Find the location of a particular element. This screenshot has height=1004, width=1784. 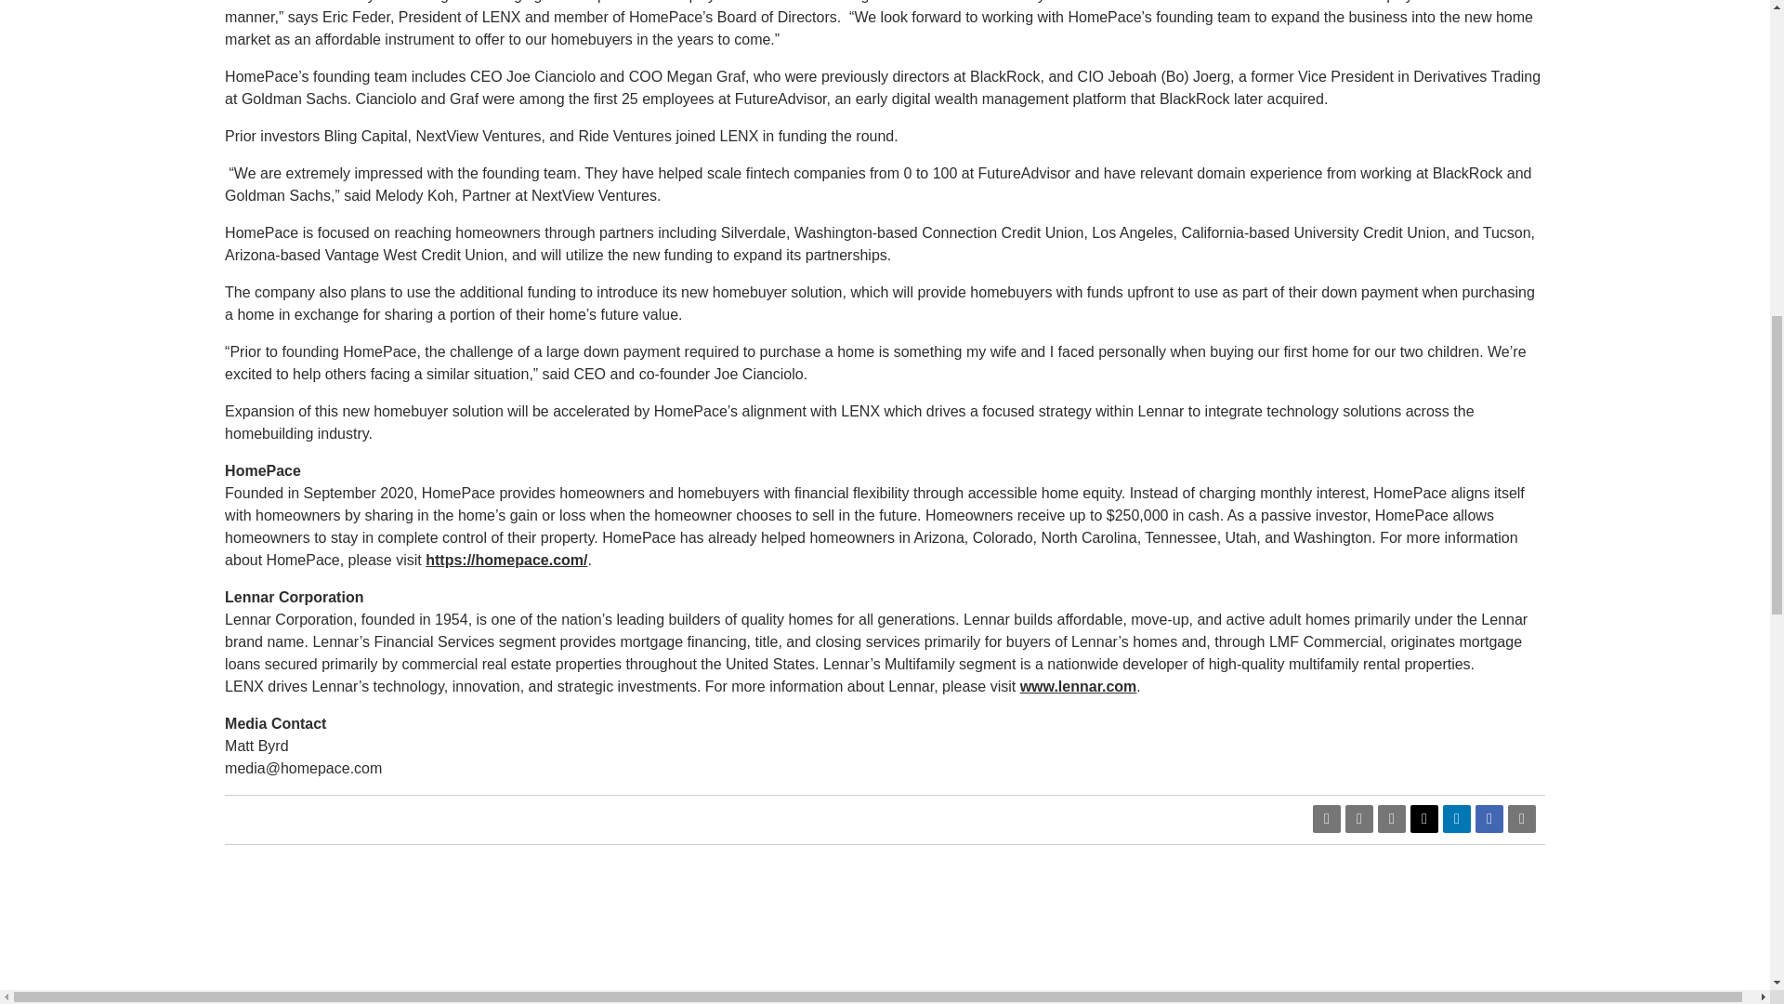

Linkedin Share is located at coordinates (1457, 819).